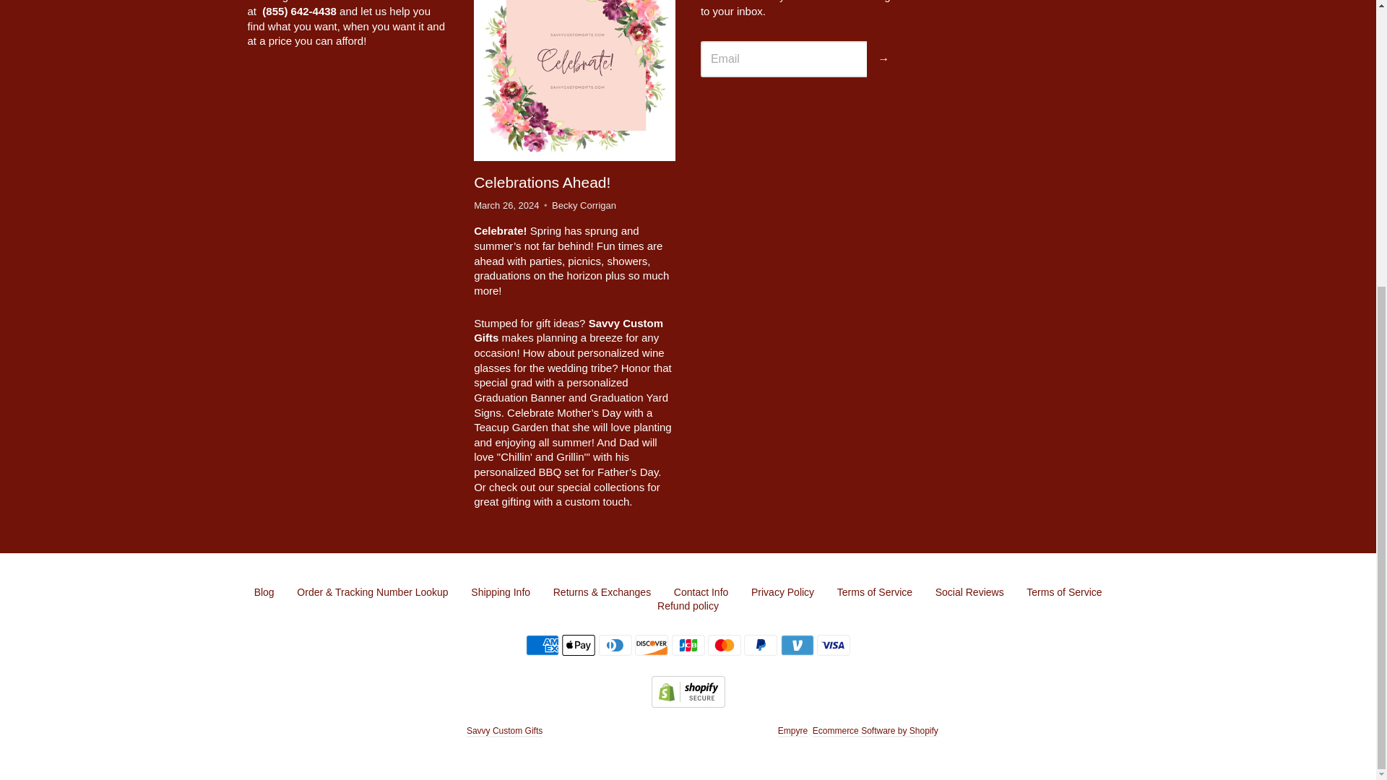 The height and width of the screenshot is (780, 1387). I want to click on Diners Club, so click(615, 646).